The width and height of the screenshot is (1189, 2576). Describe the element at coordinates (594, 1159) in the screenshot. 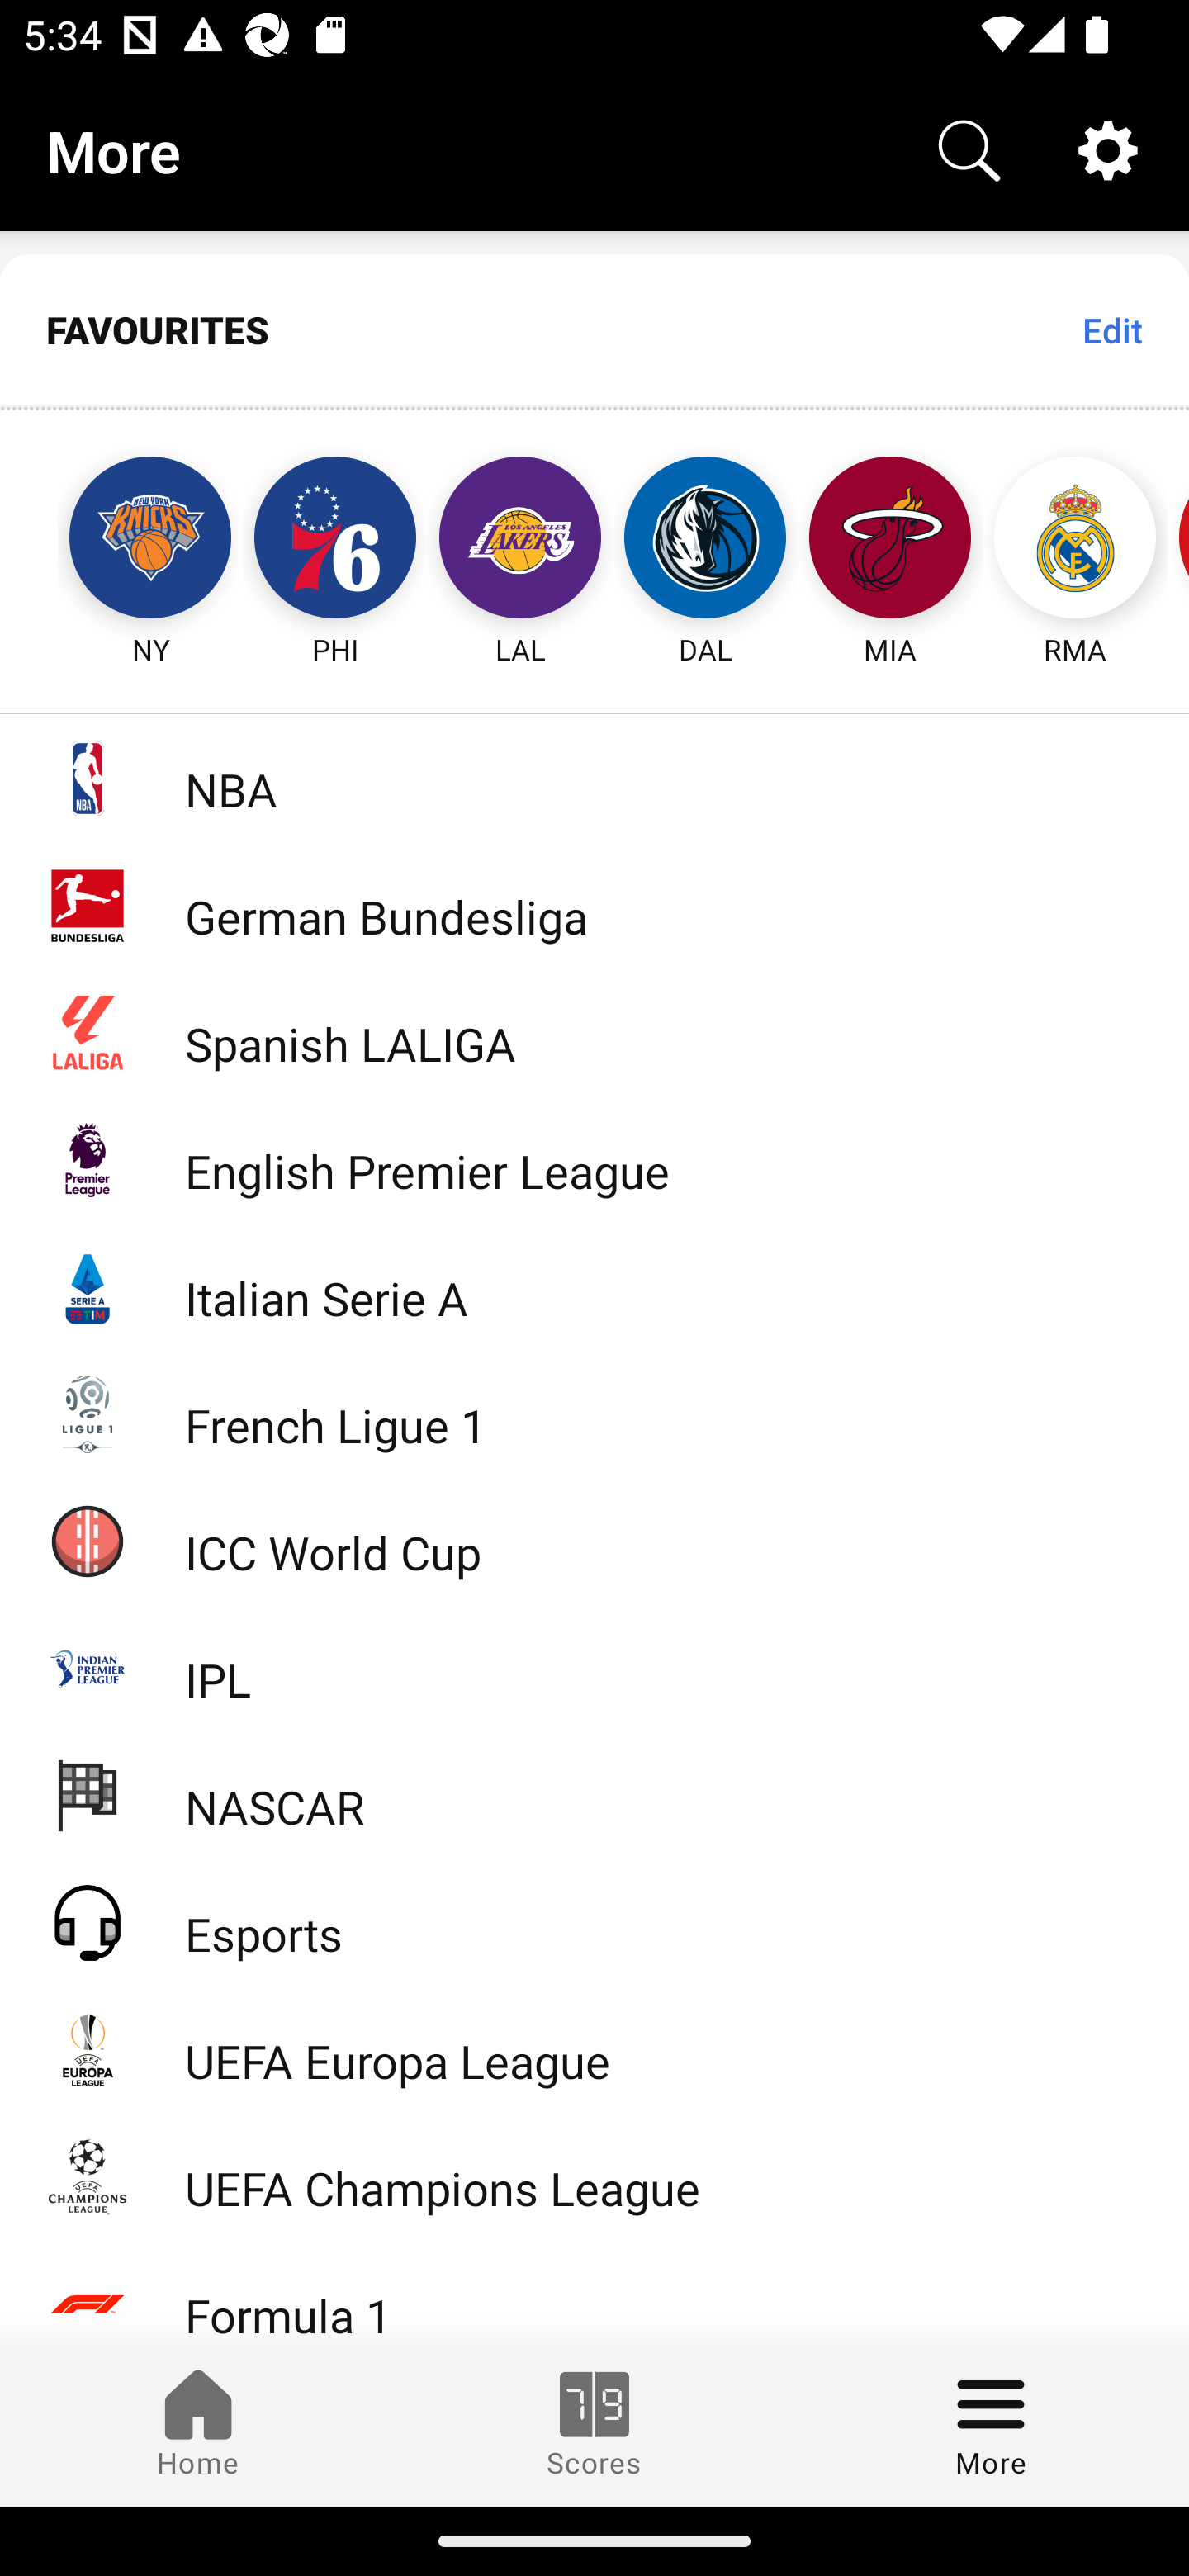

I see `English Premier League` at that location.